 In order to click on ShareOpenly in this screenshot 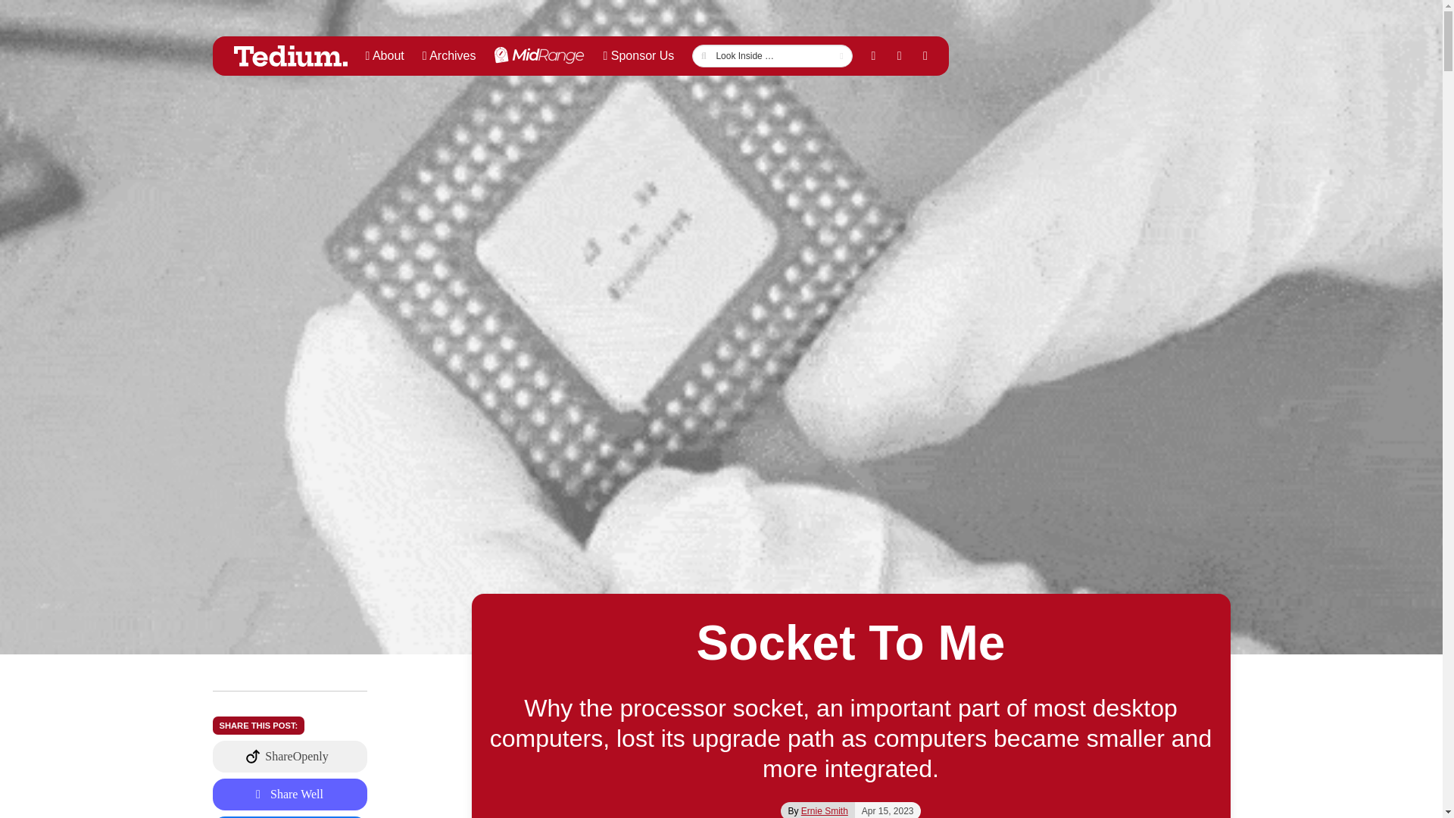, I will do `click(289, 756)`.